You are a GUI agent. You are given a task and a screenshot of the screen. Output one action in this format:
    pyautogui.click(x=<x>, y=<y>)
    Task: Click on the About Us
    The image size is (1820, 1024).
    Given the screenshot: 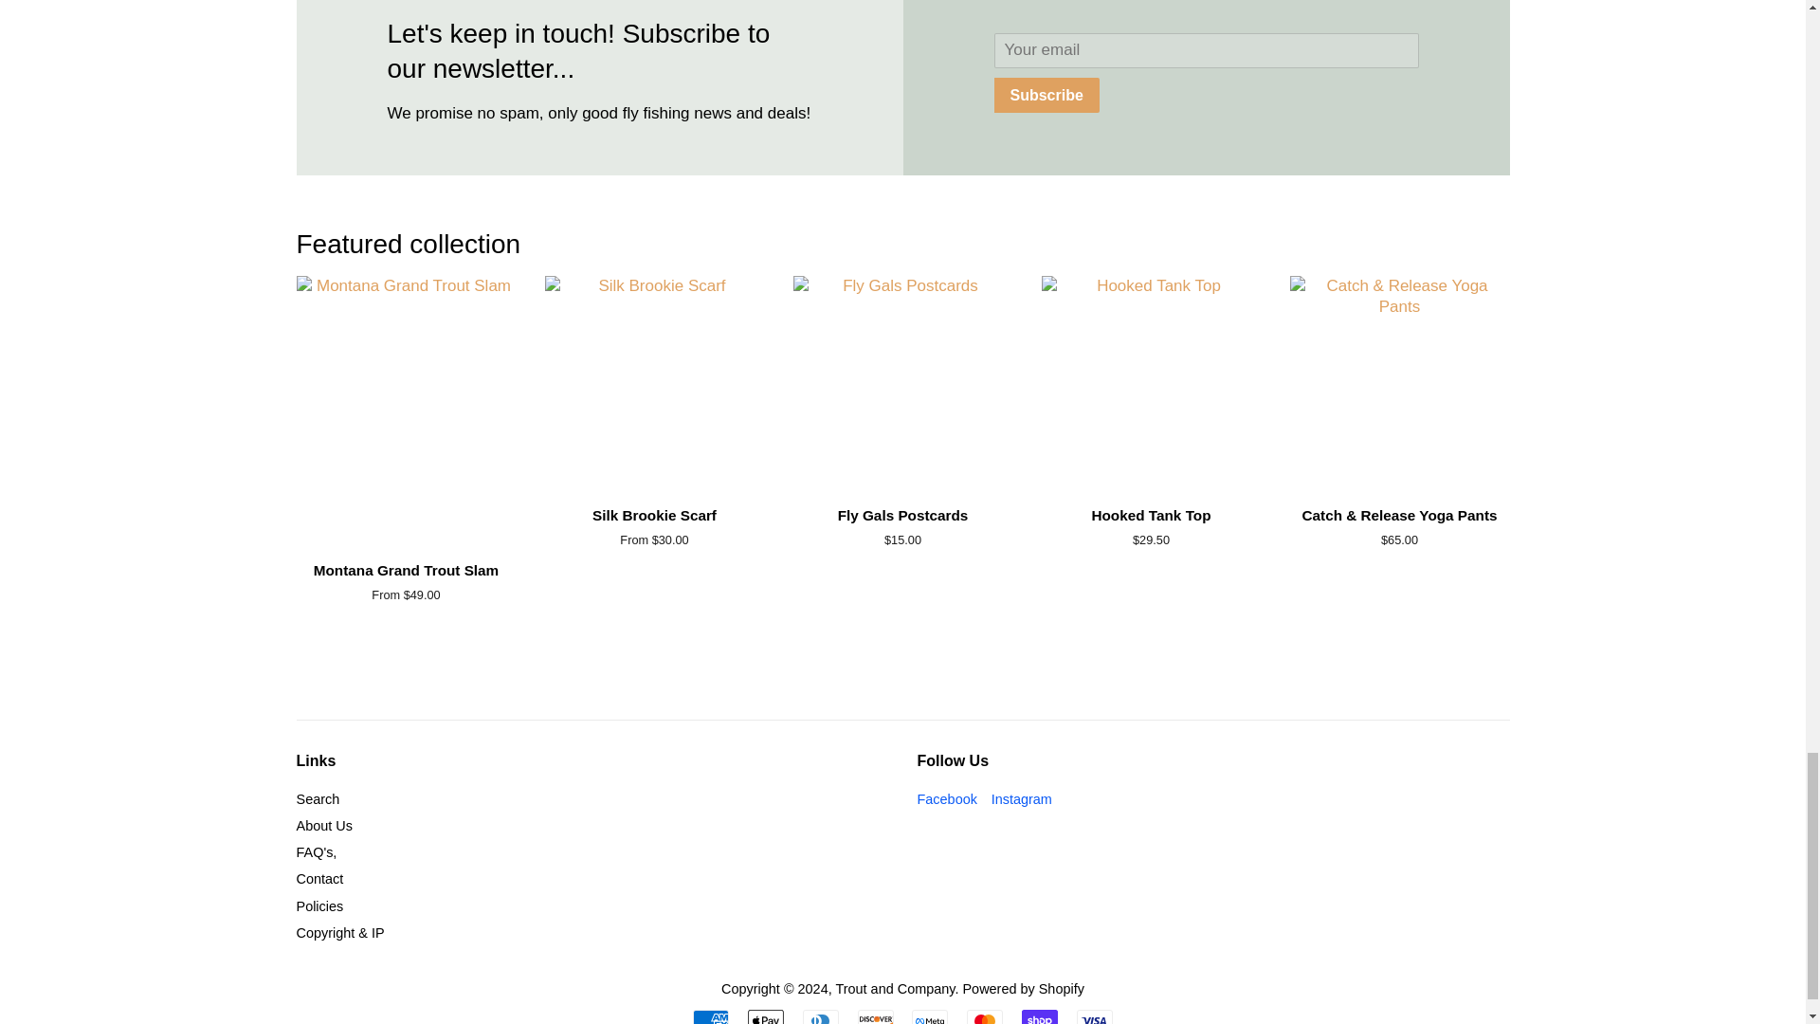 What is the action you would take?
    pyautogui.click(x=322, y=825)
    